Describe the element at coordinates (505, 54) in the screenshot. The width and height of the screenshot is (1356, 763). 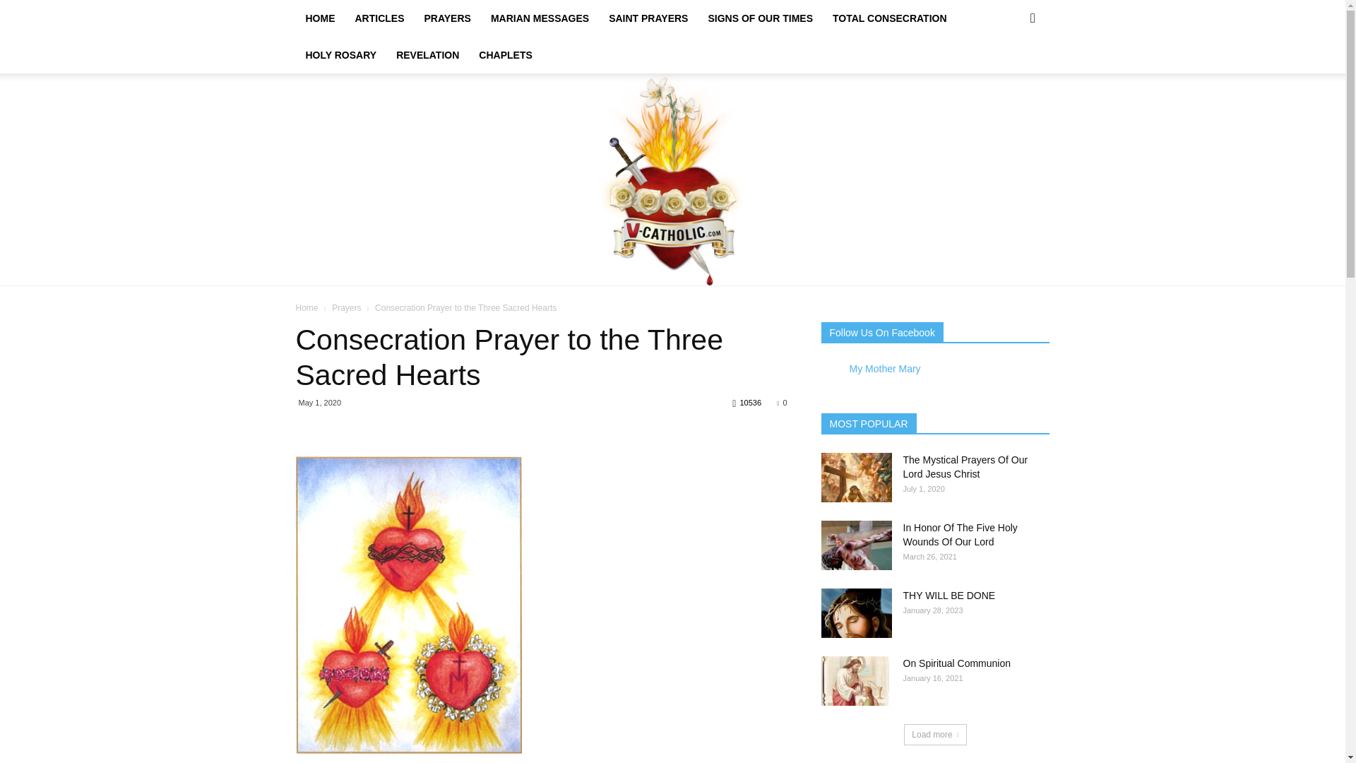
I see `CHAPLETS` at that location.